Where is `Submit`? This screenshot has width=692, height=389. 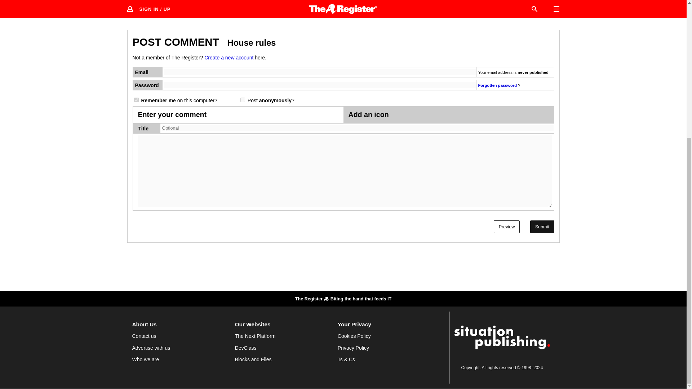
Submit is located at coordinates (542, 227).